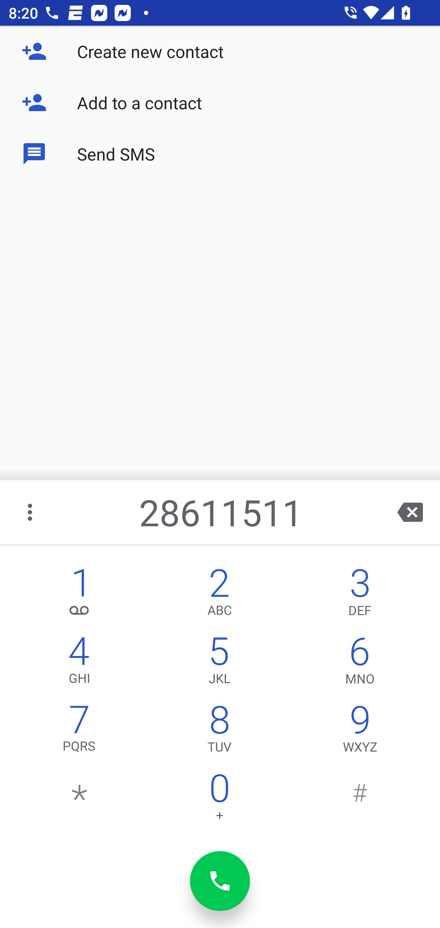 The image size is (440, 928). Describe the element at coordinates (219, 595) in the screenshot. I see `2,ABC 2 ABC` at that location.